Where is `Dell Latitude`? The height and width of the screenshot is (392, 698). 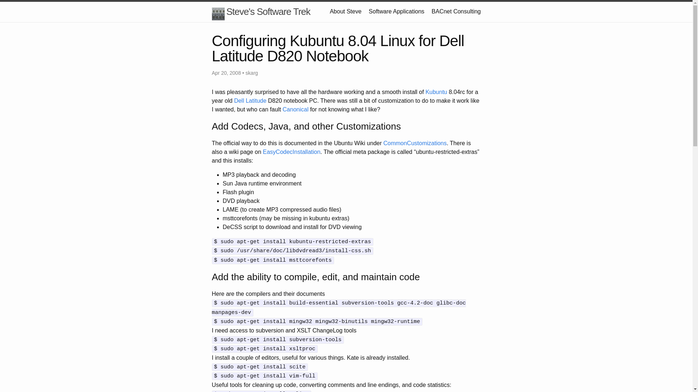
Dell Latitude is located at coordinates (250, 101).